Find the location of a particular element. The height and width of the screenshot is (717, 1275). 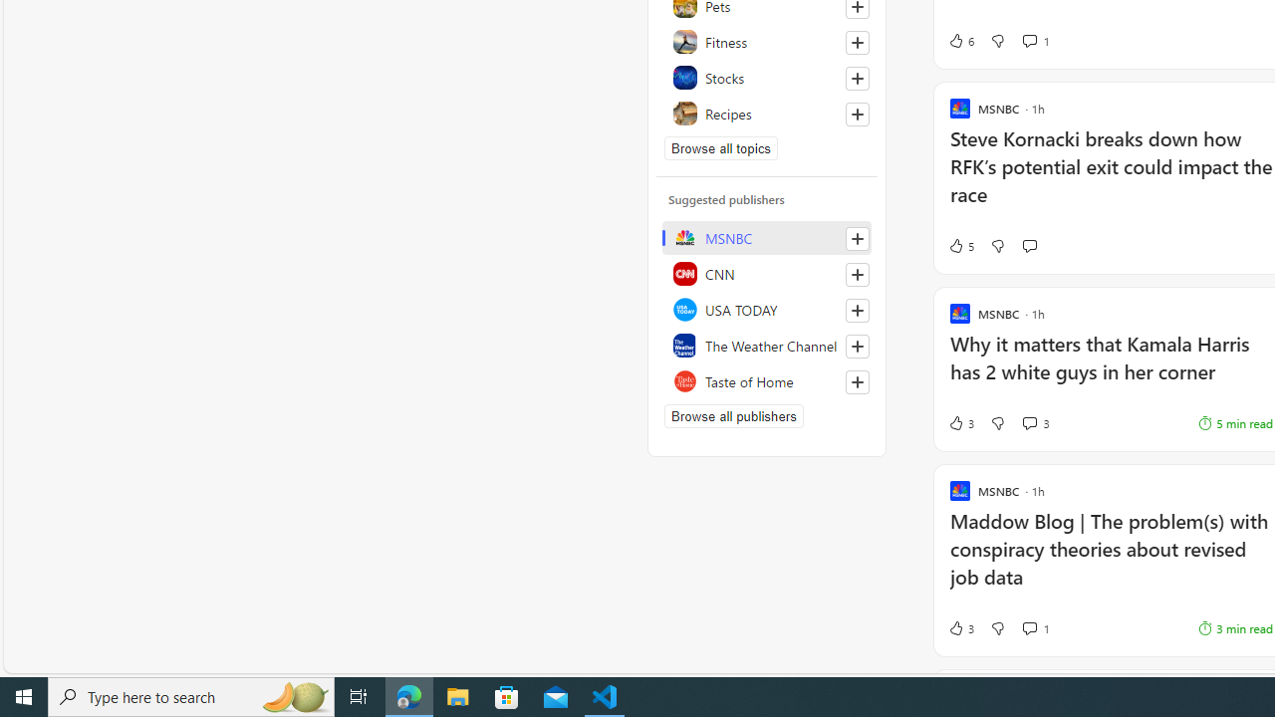

Stocks is located at coordinates (767, 78).